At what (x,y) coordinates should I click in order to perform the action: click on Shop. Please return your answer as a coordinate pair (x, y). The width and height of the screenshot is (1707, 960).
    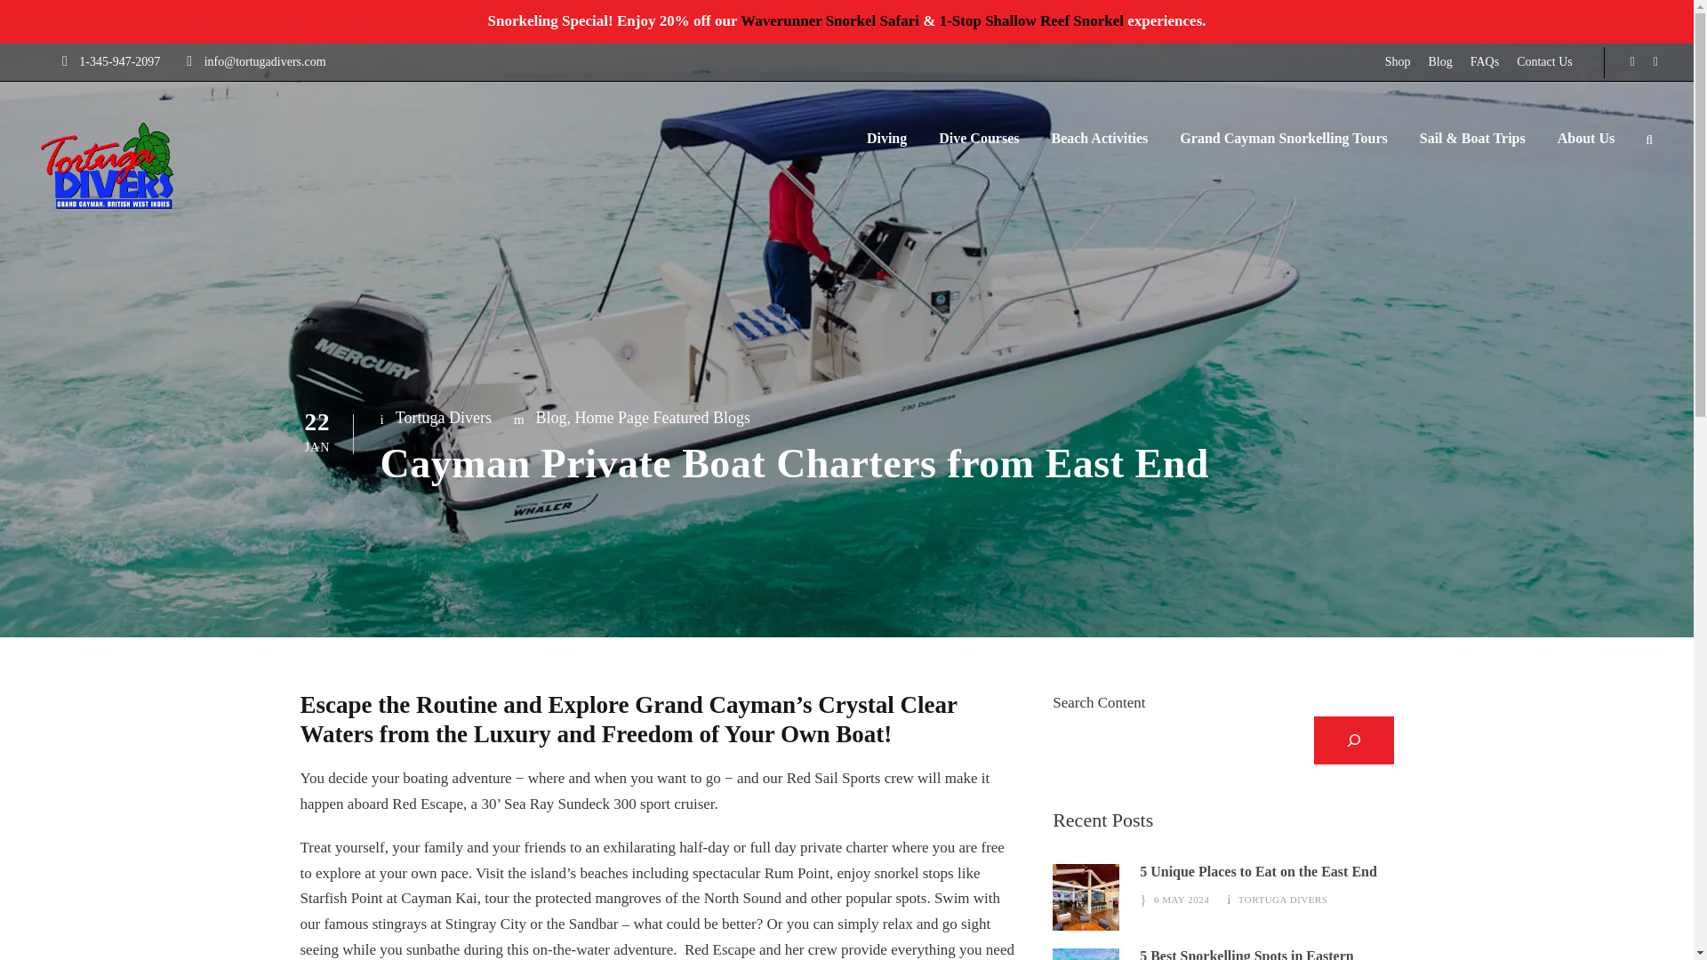
    Looking at the image, I should click on (1398, 62).